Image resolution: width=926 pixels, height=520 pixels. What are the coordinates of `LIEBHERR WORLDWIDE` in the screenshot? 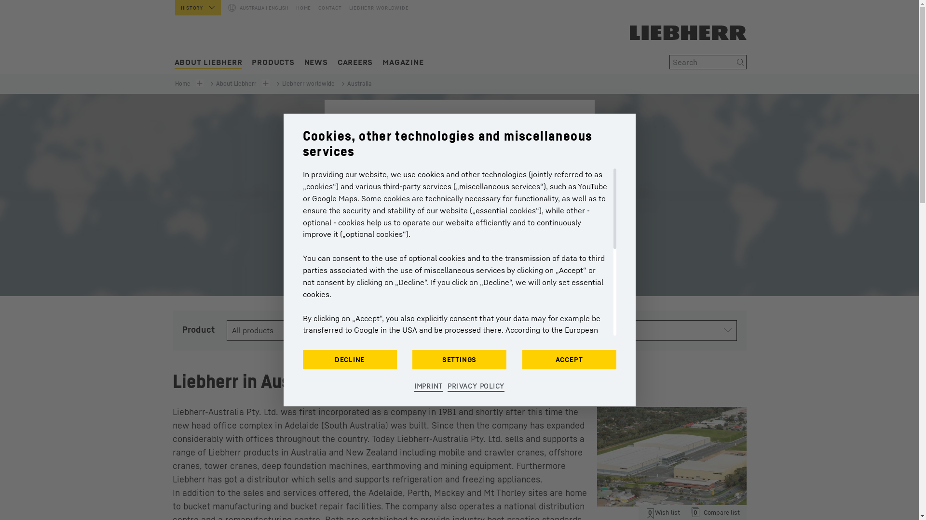 It's located at (375, 6).